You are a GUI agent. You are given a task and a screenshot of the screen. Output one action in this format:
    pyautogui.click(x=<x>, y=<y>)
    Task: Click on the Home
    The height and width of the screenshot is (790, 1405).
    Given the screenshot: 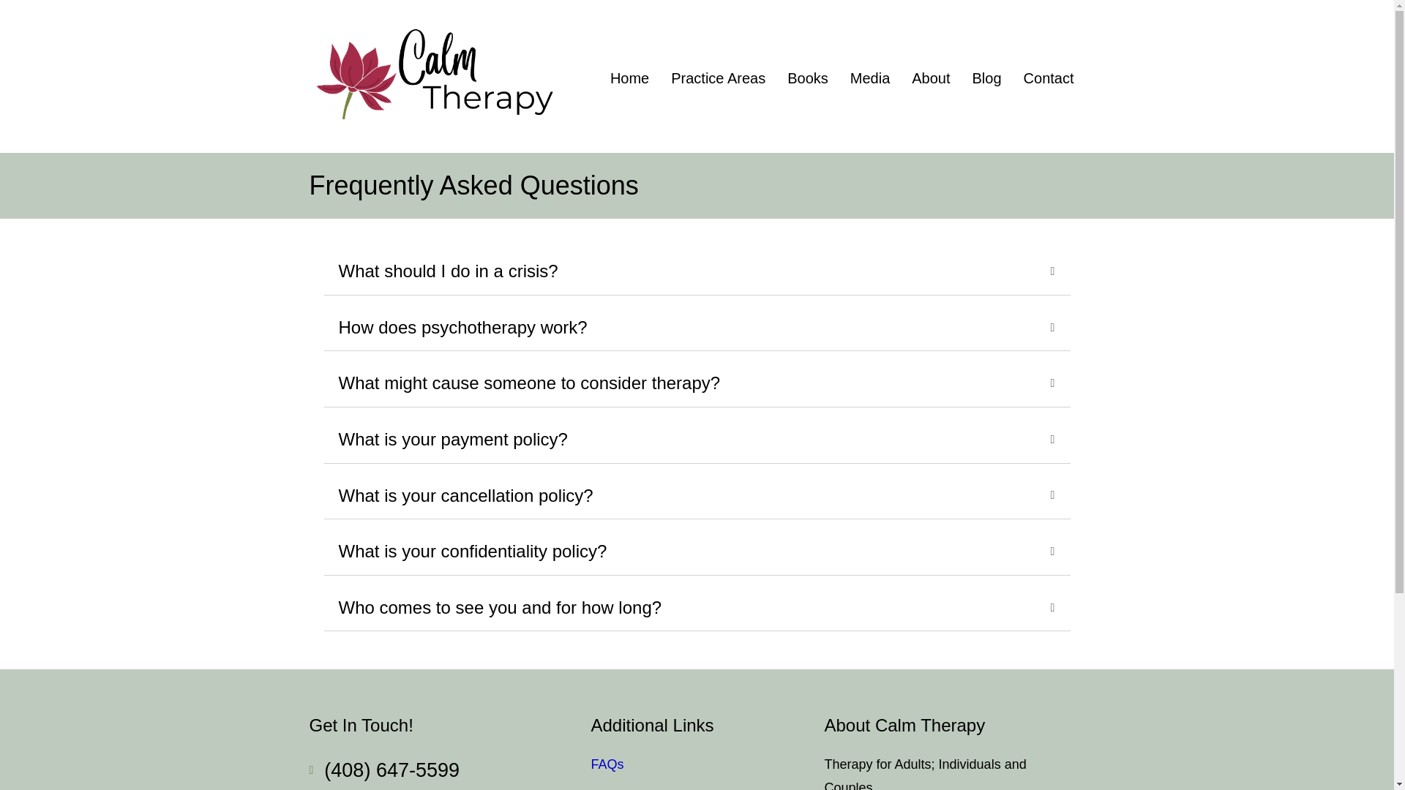 What is the action you would take?
    pyautogui.click(x=629, y=78)
    